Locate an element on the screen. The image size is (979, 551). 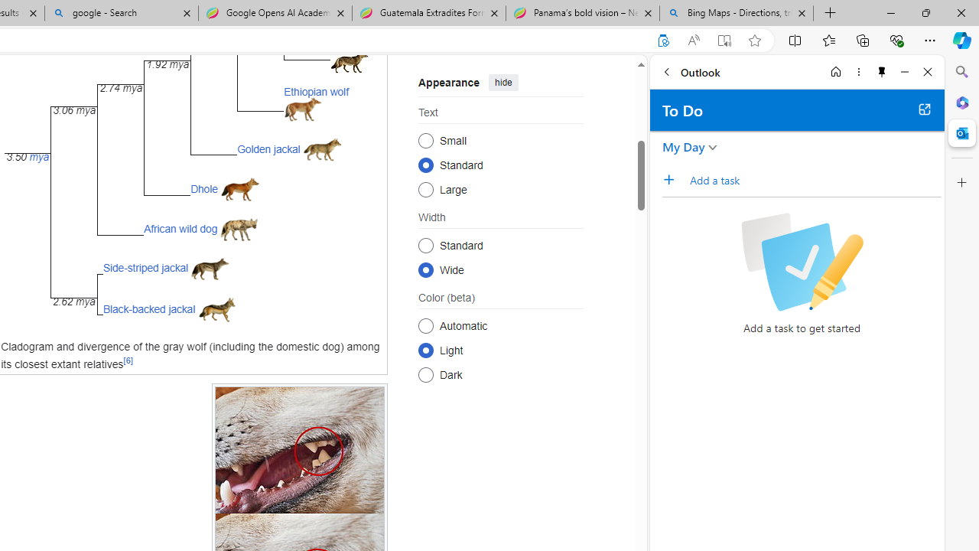
Dark is located at coordinates (425, 373).